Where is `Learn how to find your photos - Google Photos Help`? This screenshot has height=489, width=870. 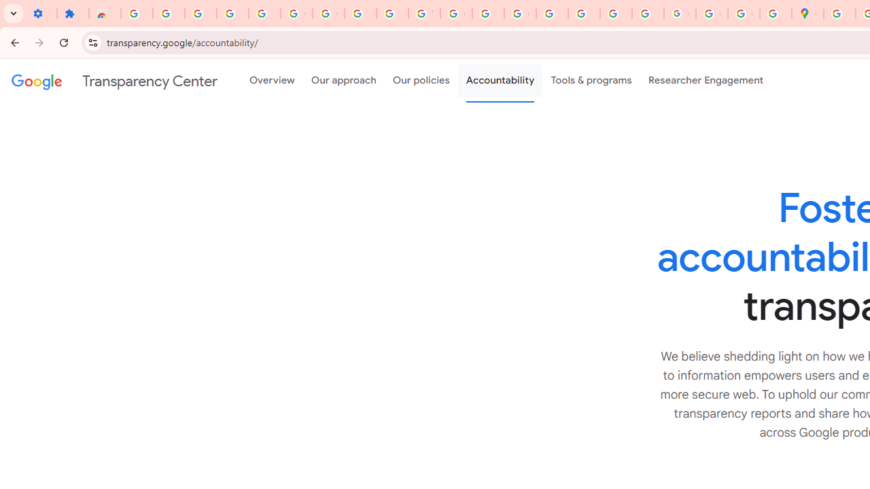
Learn how to find your photos - Google Photos Help is located at coordinates (200, 14).